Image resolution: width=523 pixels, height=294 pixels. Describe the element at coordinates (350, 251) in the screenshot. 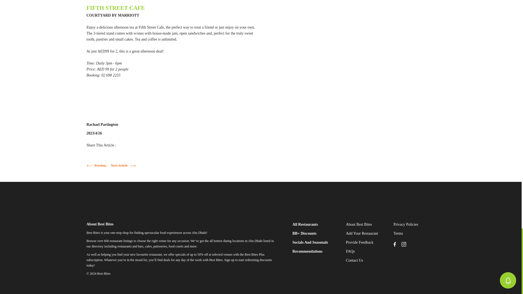

I see `FAQs` at that location.